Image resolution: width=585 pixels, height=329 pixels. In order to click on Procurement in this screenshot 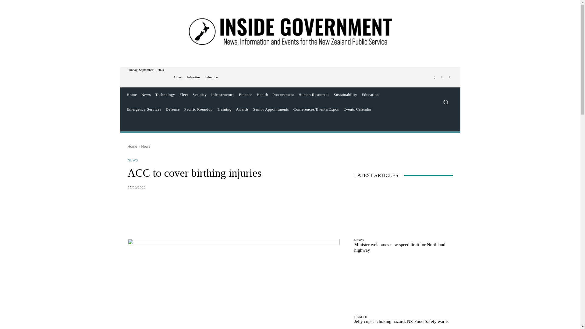, I will do `click(283, 94)`.